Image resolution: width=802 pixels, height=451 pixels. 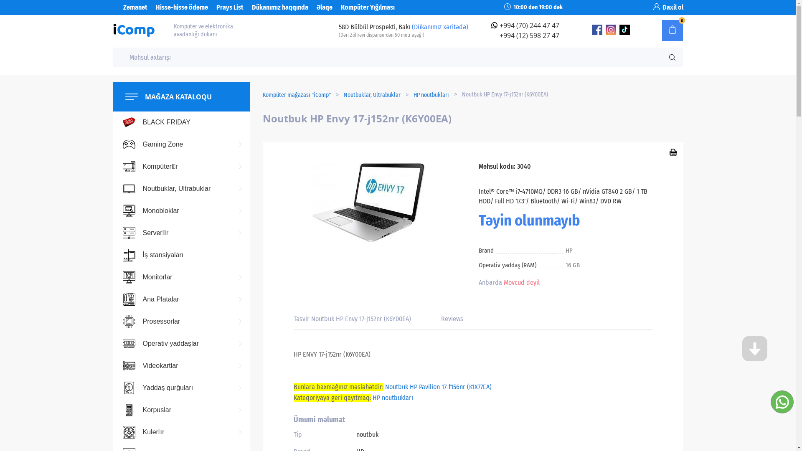 What do you see at coordinates (673, 8) in the screenshot?
I see `Daxil ol` at bounding box center [673, 8].